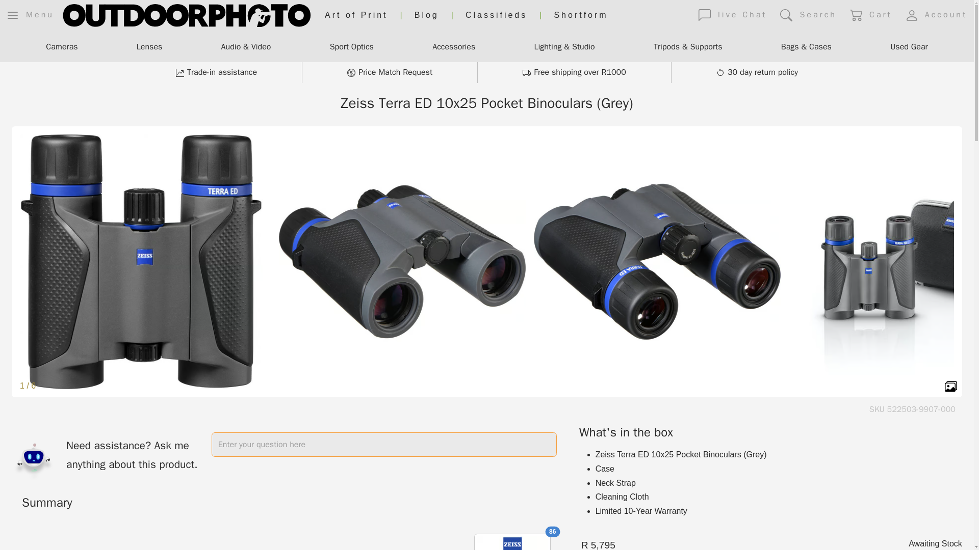  Describe the element at coordinates (454, 47) in the screenshot. I see `Accessories` at that location.